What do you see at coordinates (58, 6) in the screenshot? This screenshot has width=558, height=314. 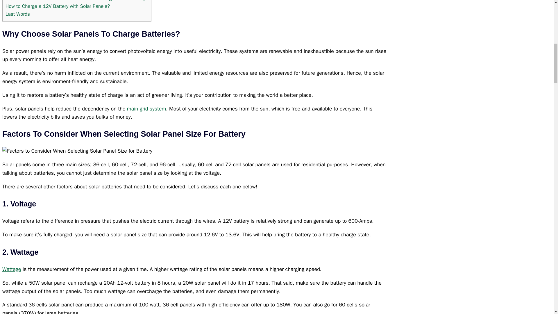 I see `How to Charge a 12V Battery with Solar Panels?` at bounding box center [58, 6].